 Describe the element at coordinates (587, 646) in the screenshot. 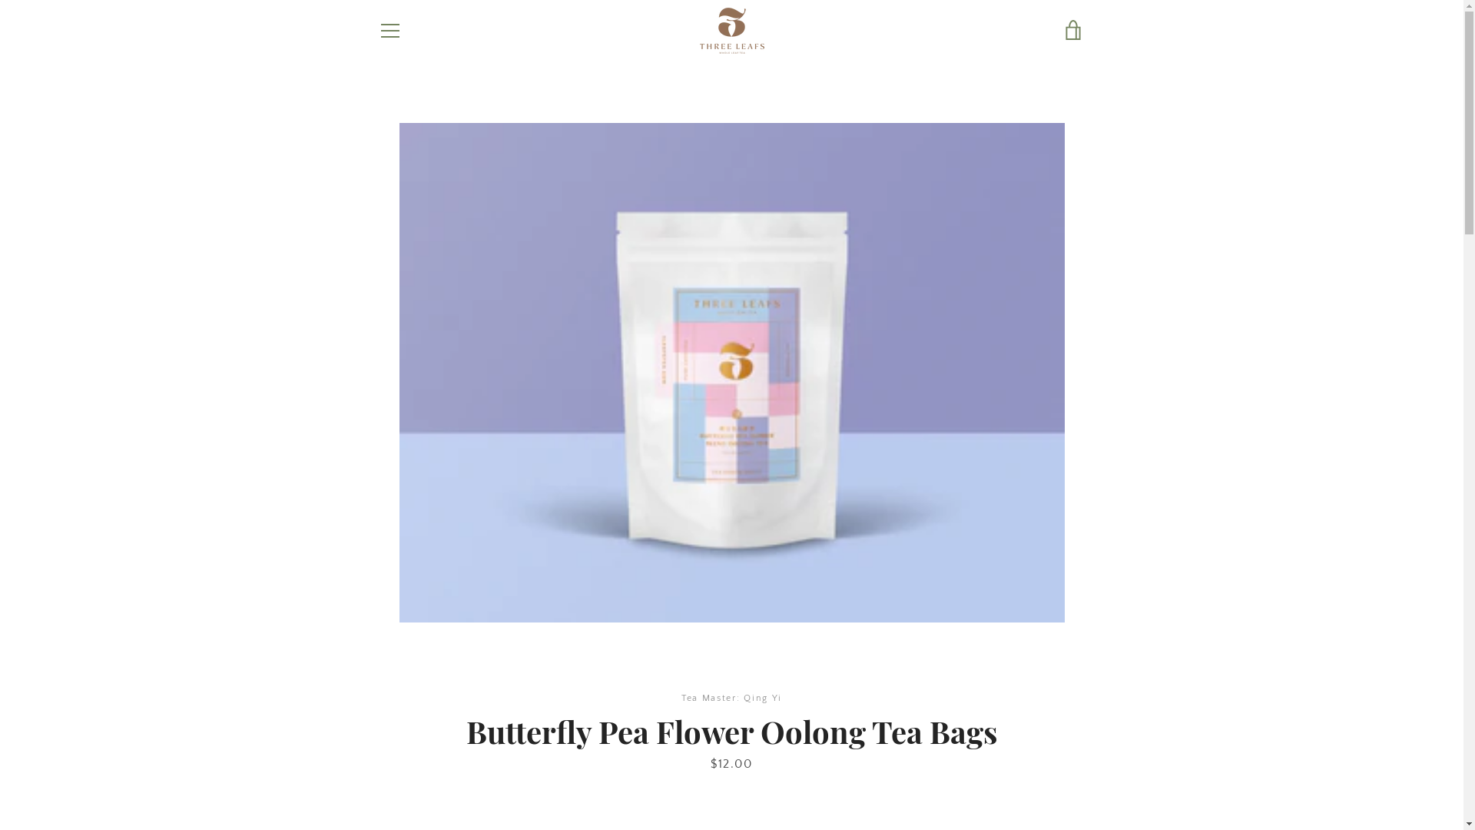

I see `SEARCH` at that location.